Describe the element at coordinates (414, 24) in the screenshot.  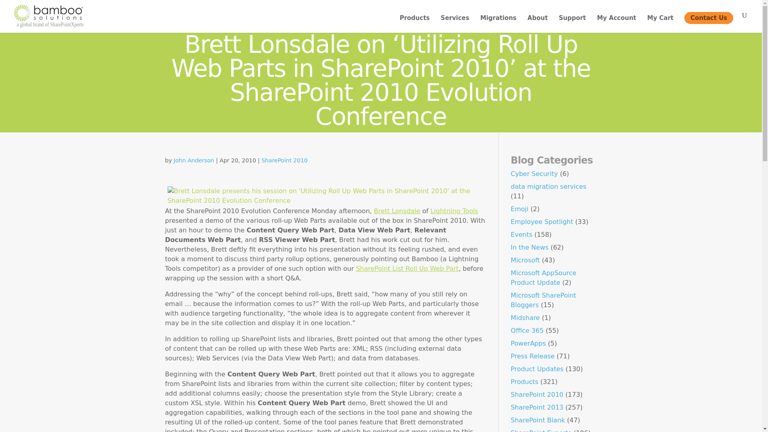
I see `Products` at that location.